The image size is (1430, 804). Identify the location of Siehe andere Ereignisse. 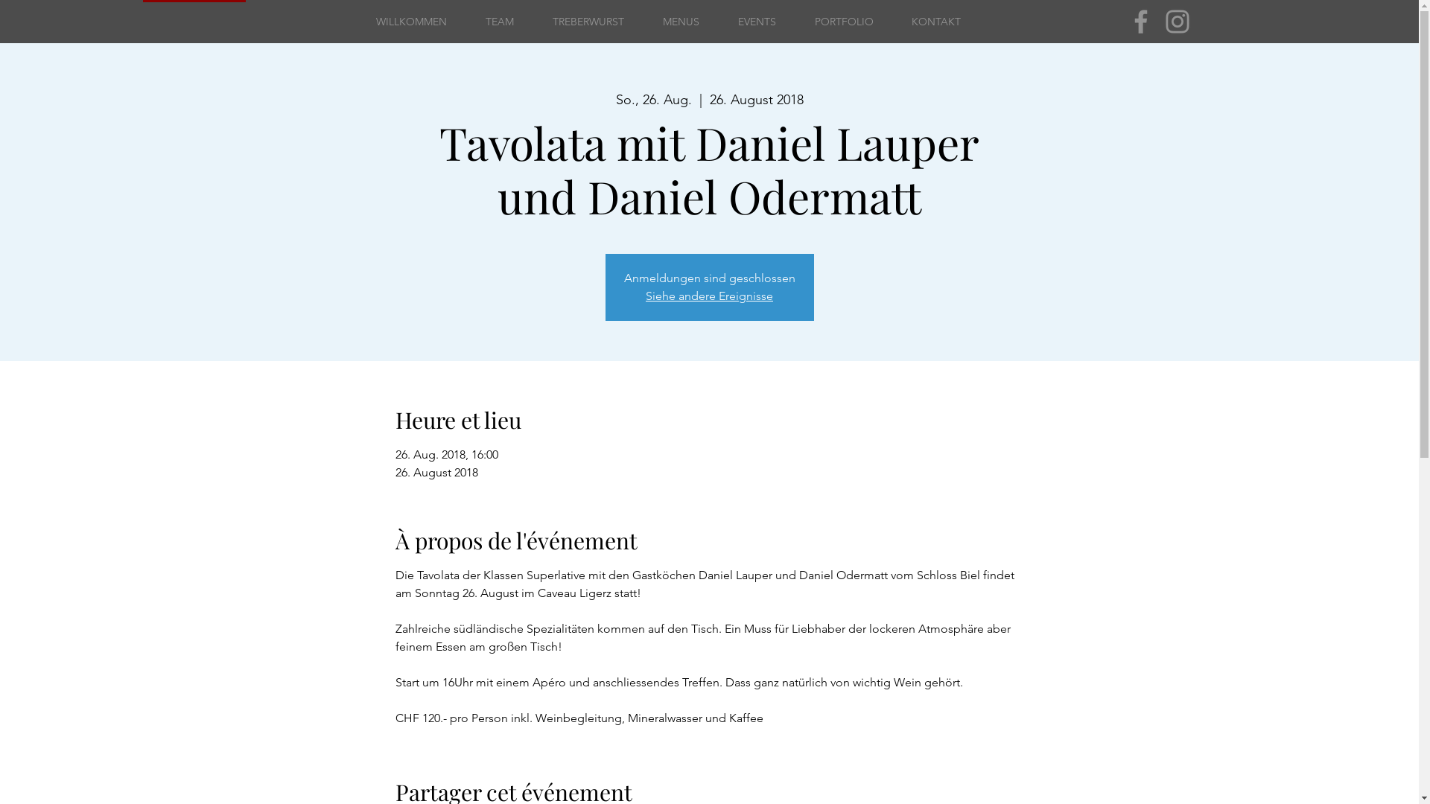
(709, 296).